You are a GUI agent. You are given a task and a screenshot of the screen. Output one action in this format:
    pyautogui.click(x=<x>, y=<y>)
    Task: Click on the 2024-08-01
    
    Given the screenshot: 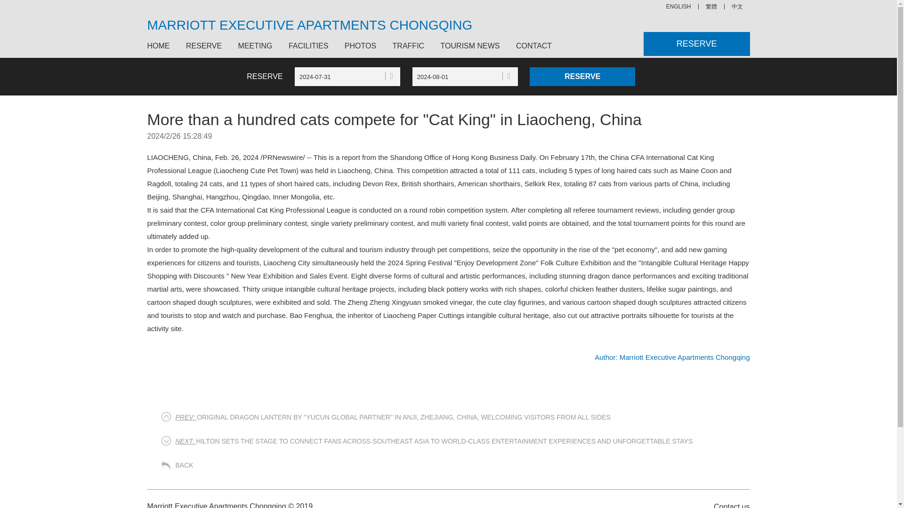 What is the action you would take?
    pyautogui.click(x=465, y=76)
    